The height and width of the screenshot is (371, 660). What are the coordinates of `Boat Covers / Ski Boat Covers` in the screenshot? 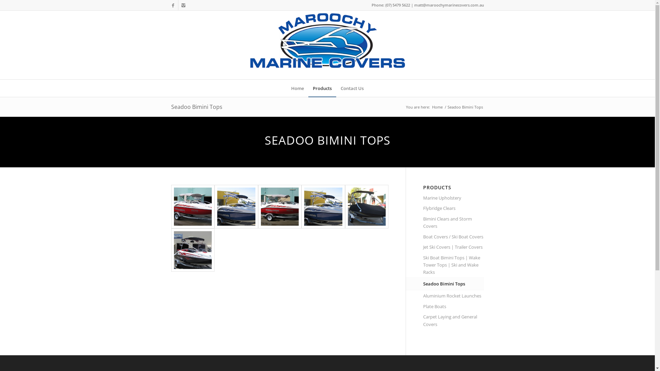 It's located at (454, 237).